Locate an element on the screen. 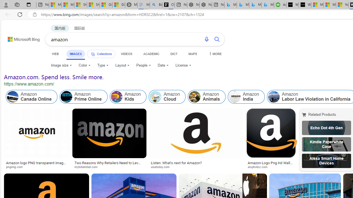 The image size is (353, 198). People is located at coordinates (144, 65).